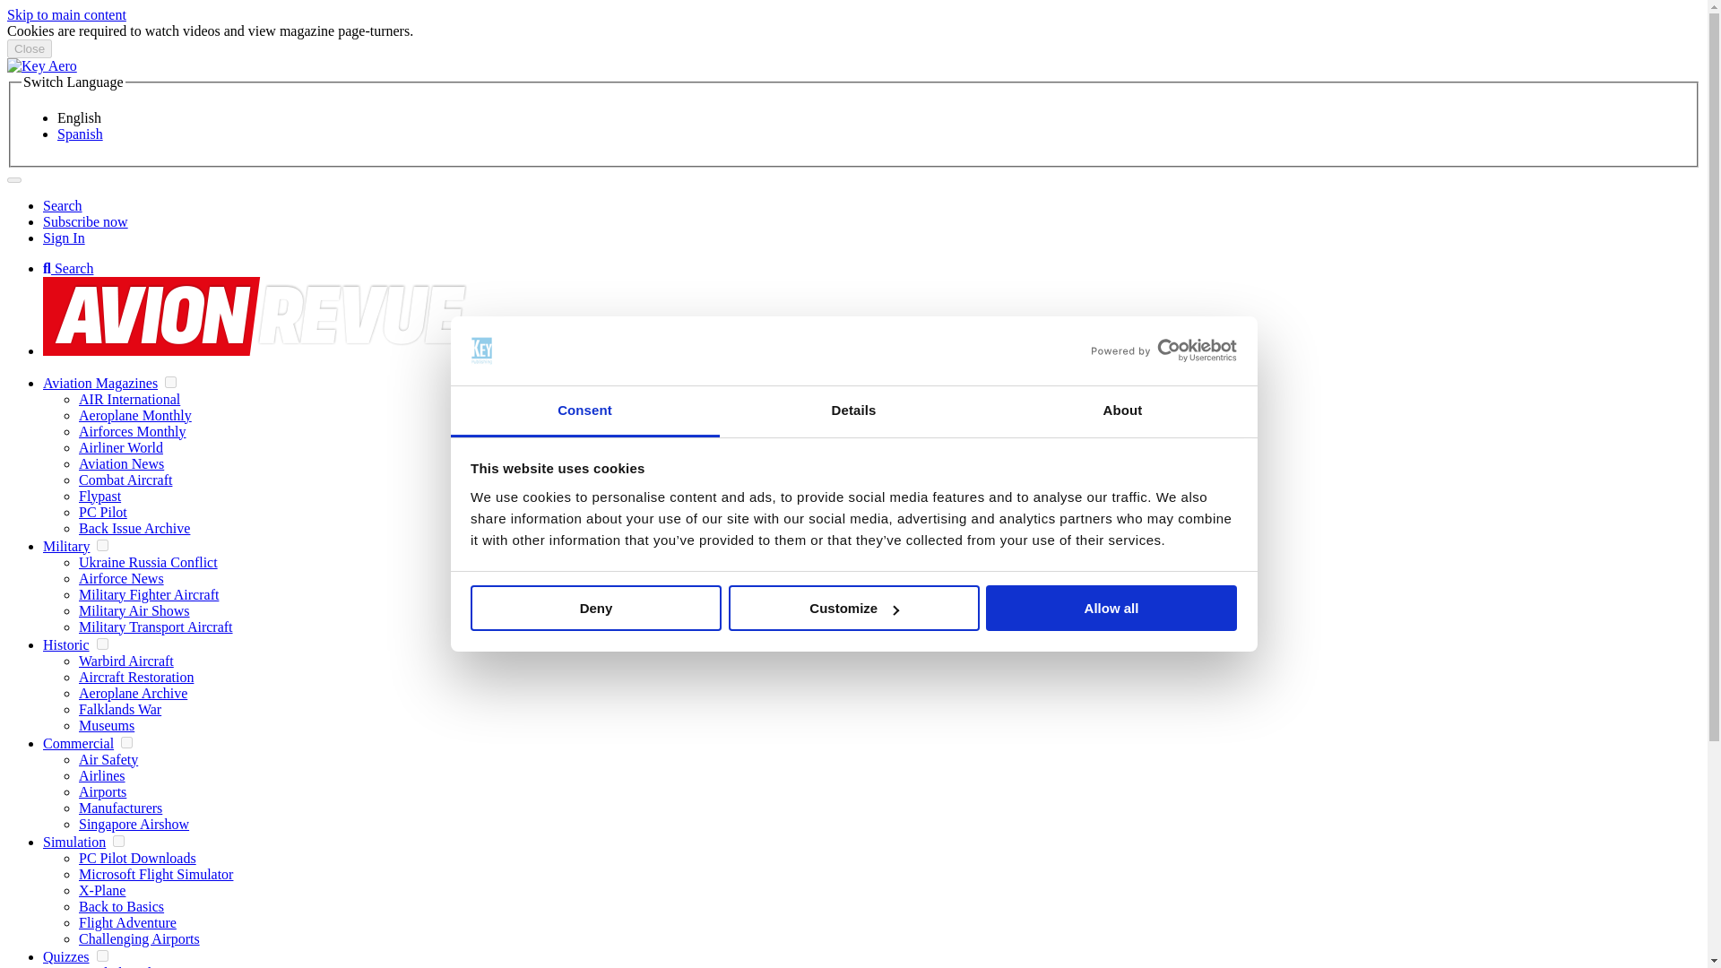 The image size is (1721, 968). I want to click on About, so click(1122, 411).